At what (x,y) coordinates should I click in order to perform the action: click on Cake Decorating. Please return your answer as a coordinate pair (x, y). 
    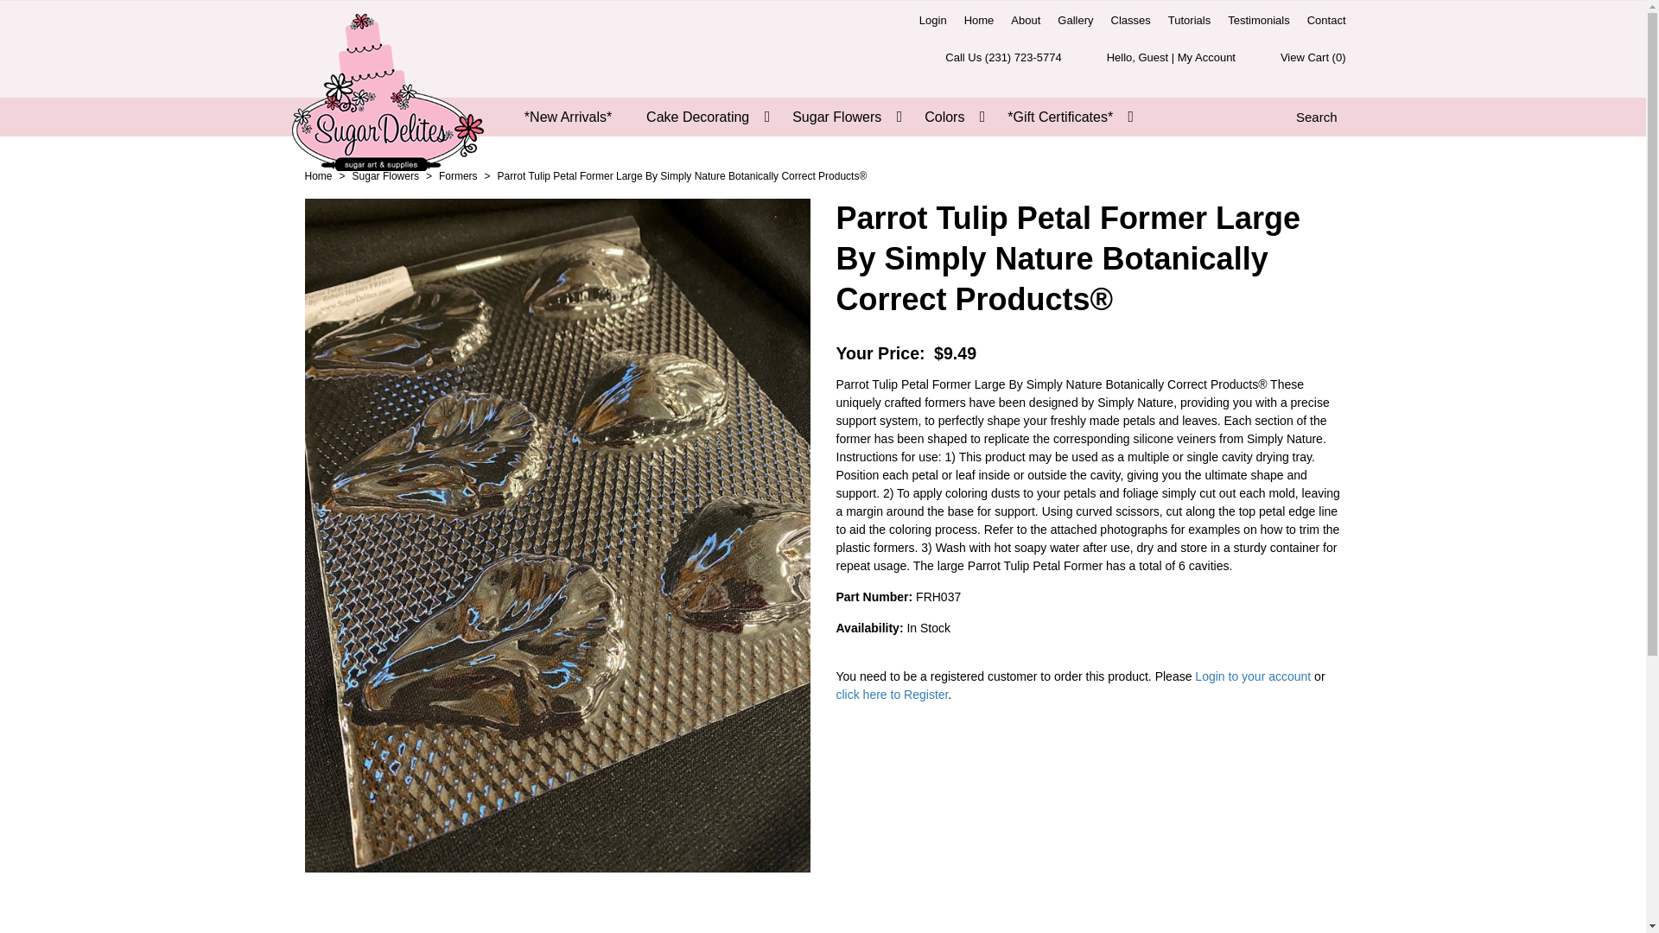
    Looking at the image, I should click on (702, 117).